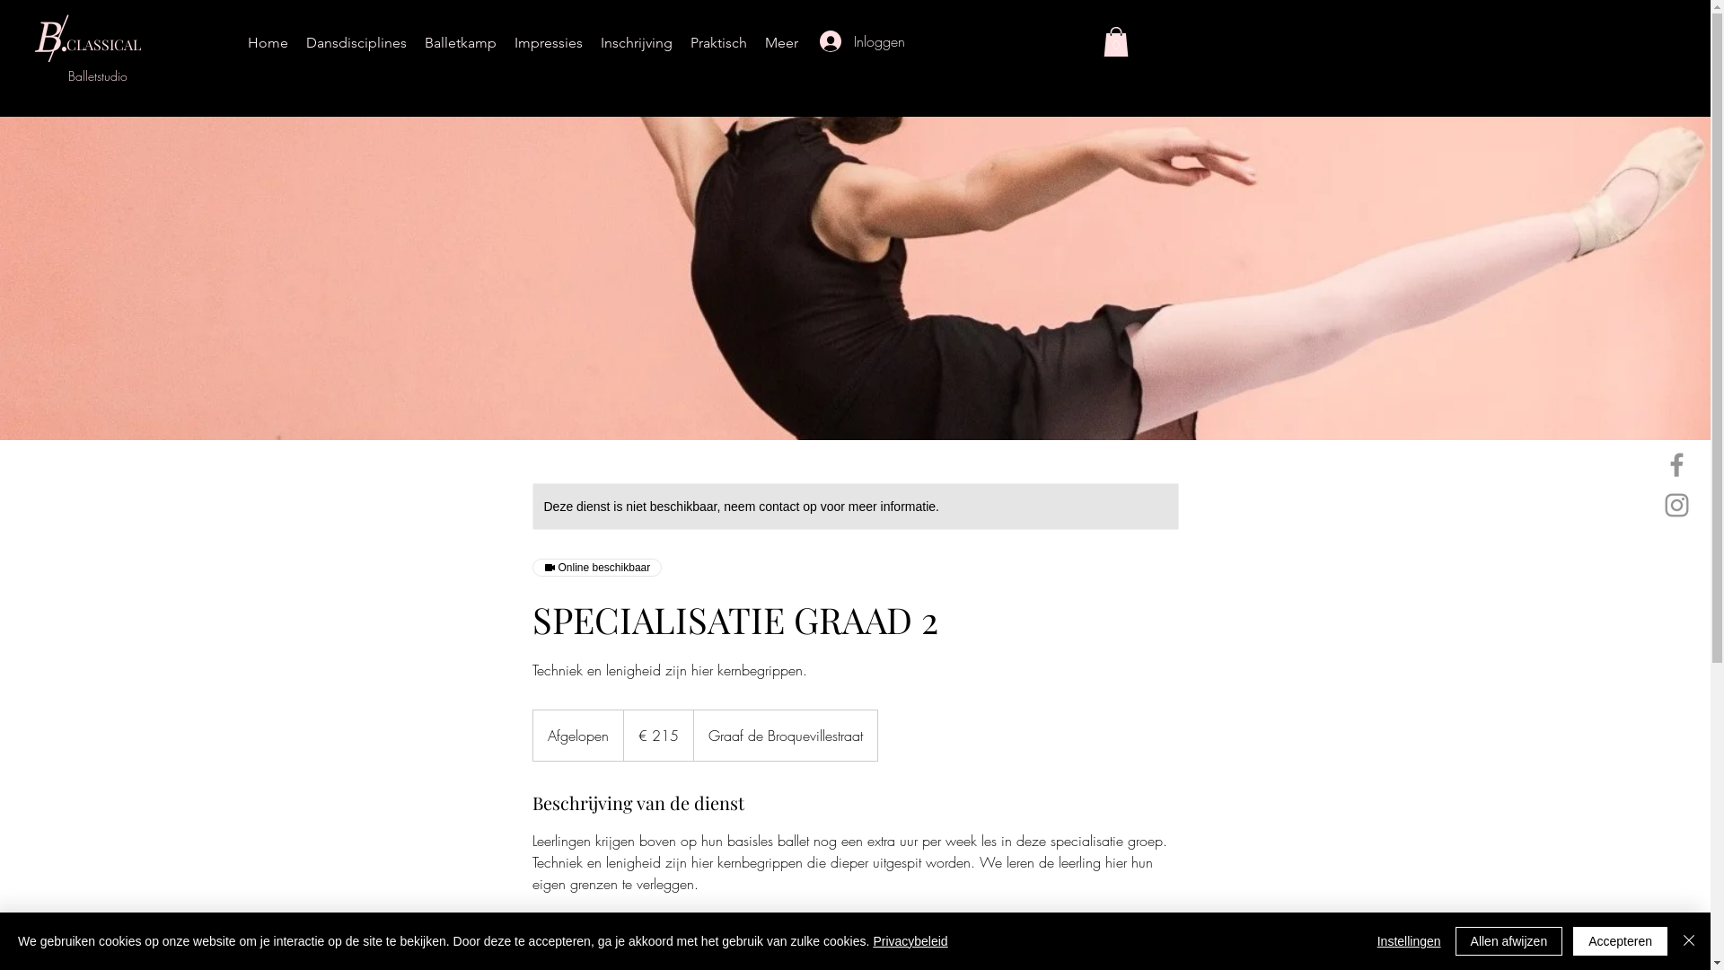 This screenshot has width=1724, height=970. Describe the element at coordinates (1620, 941) in the screenshot. I see `Accepteren` at that location.